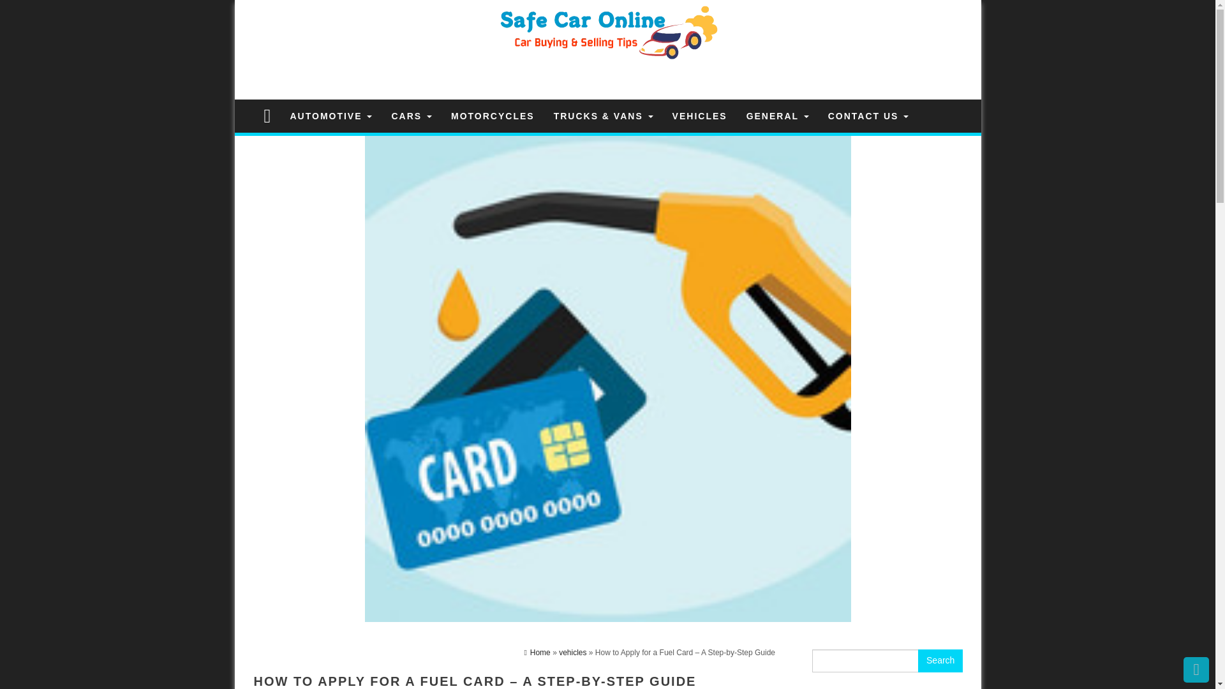 The width and height of the screenshot is (1225, 689). I want to click on MOTORCYCLES, so click(493, 116).